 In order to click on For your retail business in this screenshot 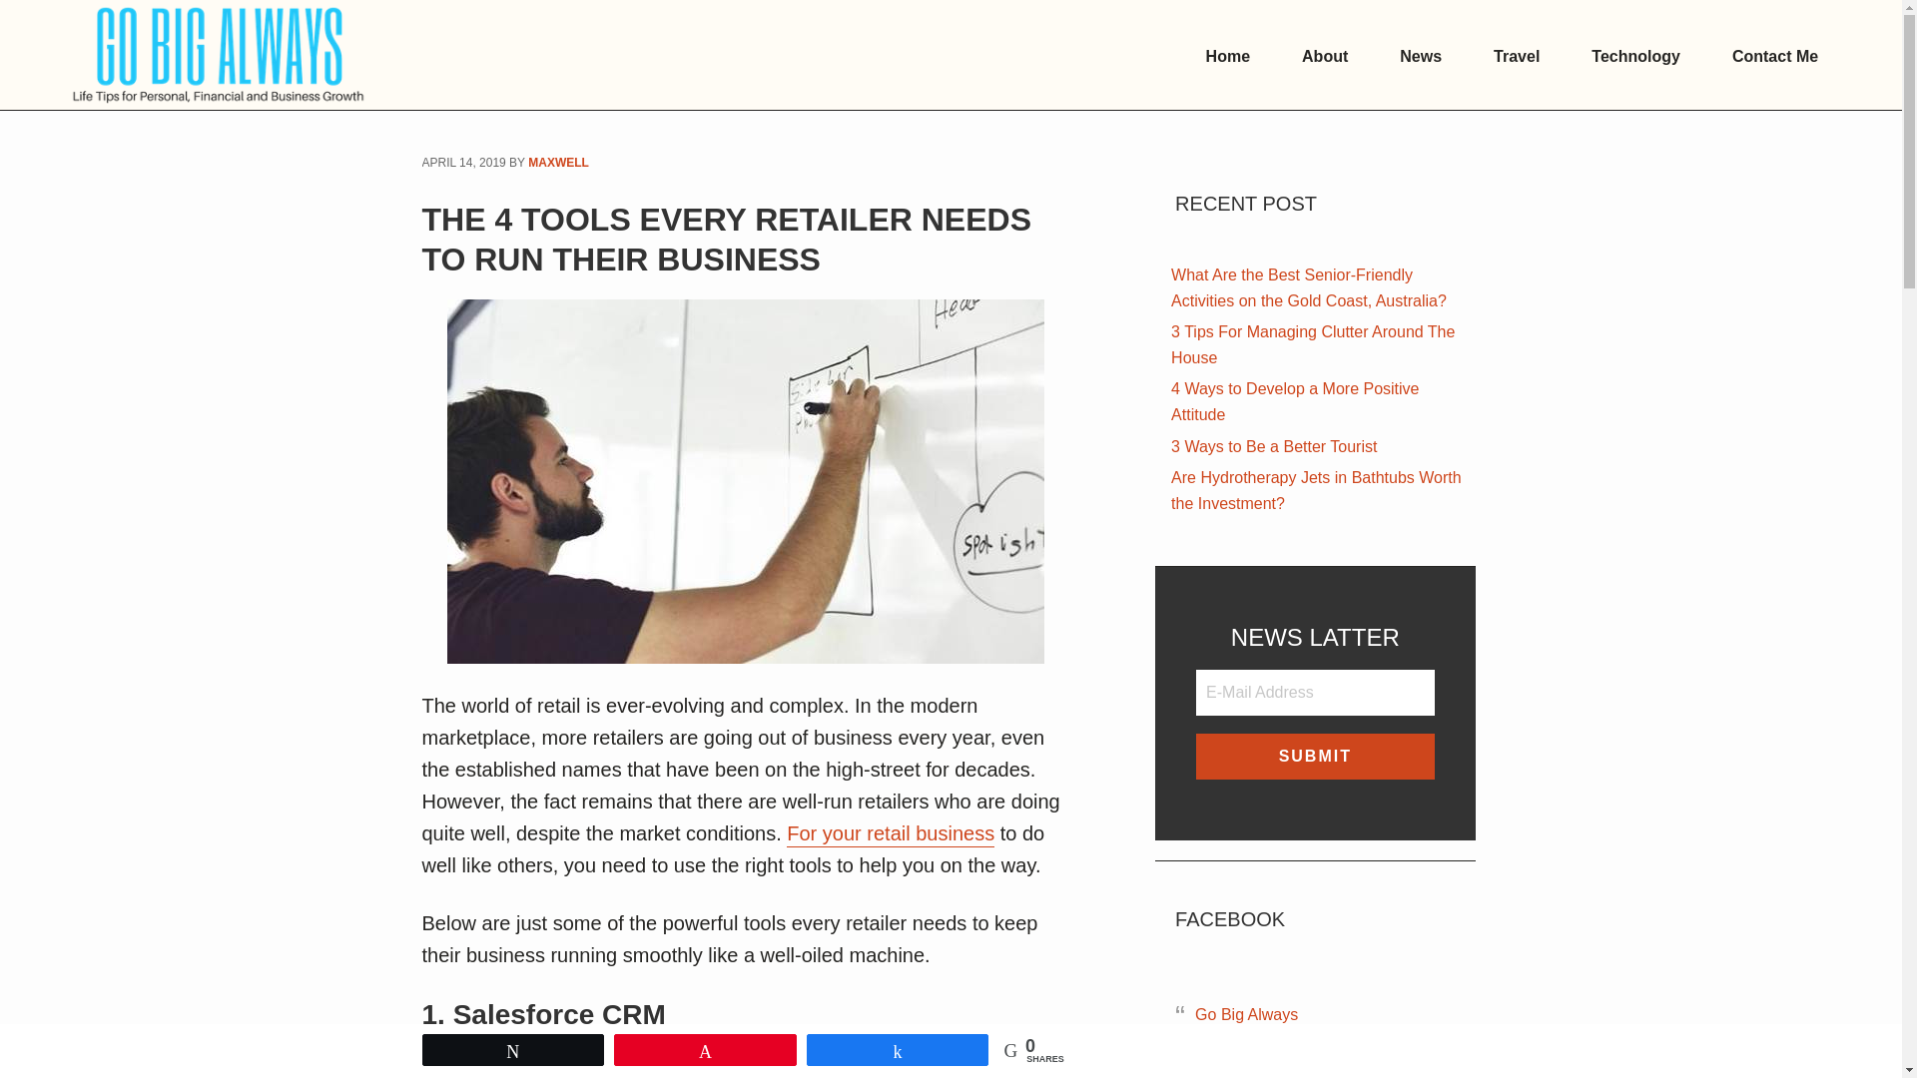, I will do `click(891, 834)`.